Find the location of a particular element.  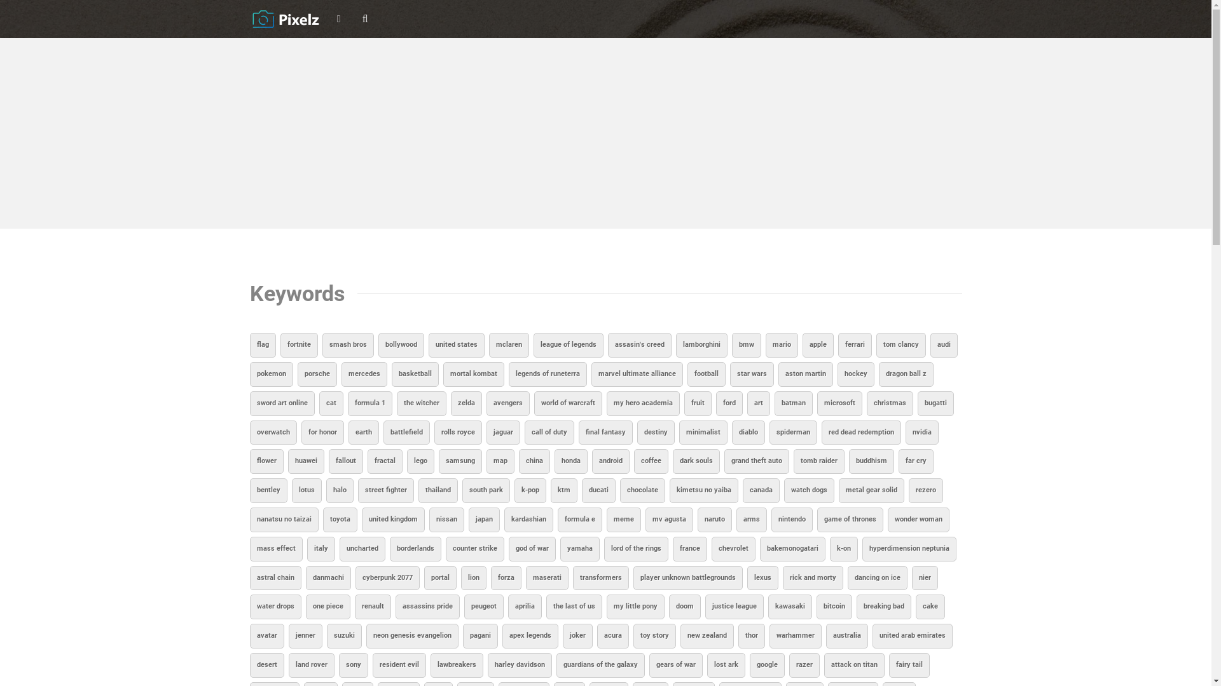

hockey is located at coordinates (855, 375).